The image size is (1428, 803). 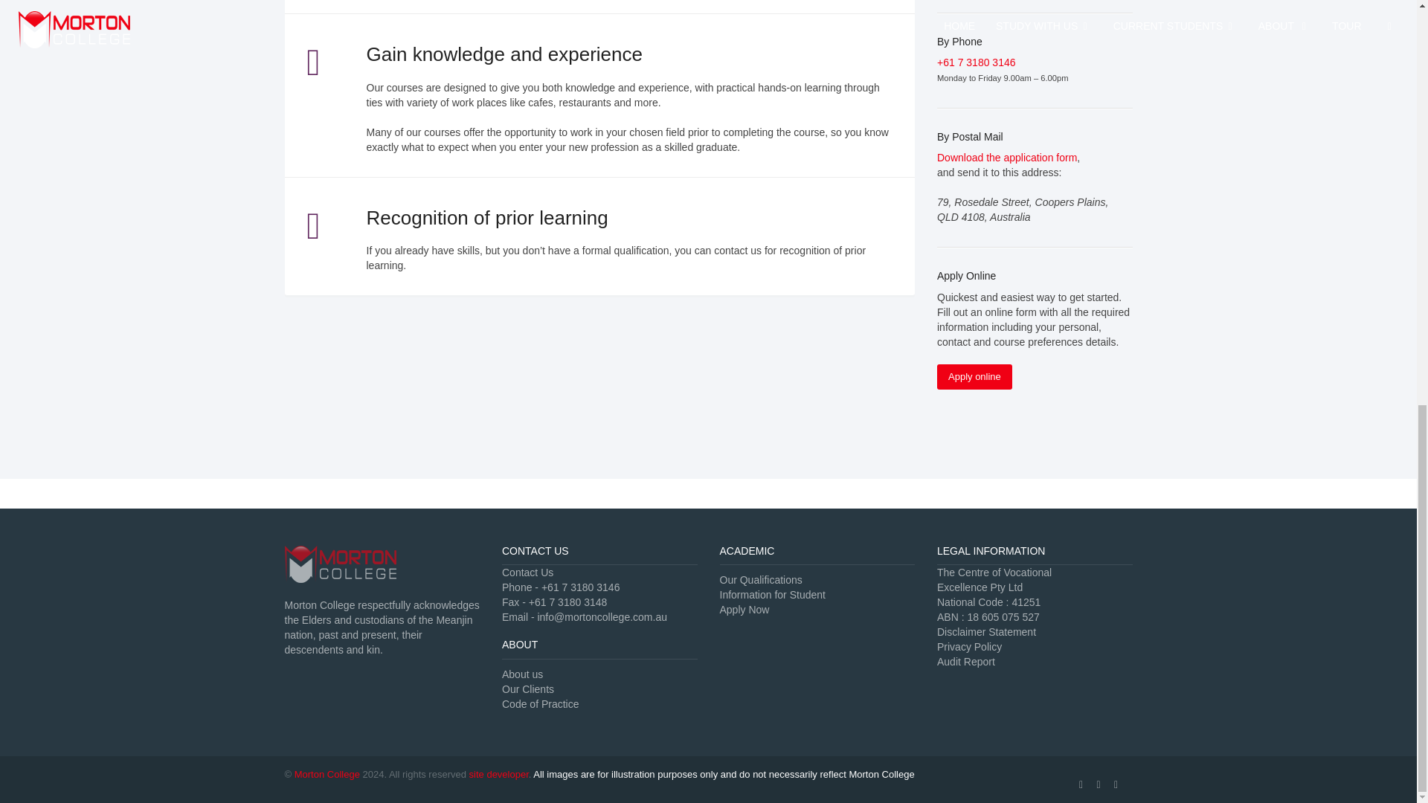 I want to click on About us, so click(x=522, y=674).